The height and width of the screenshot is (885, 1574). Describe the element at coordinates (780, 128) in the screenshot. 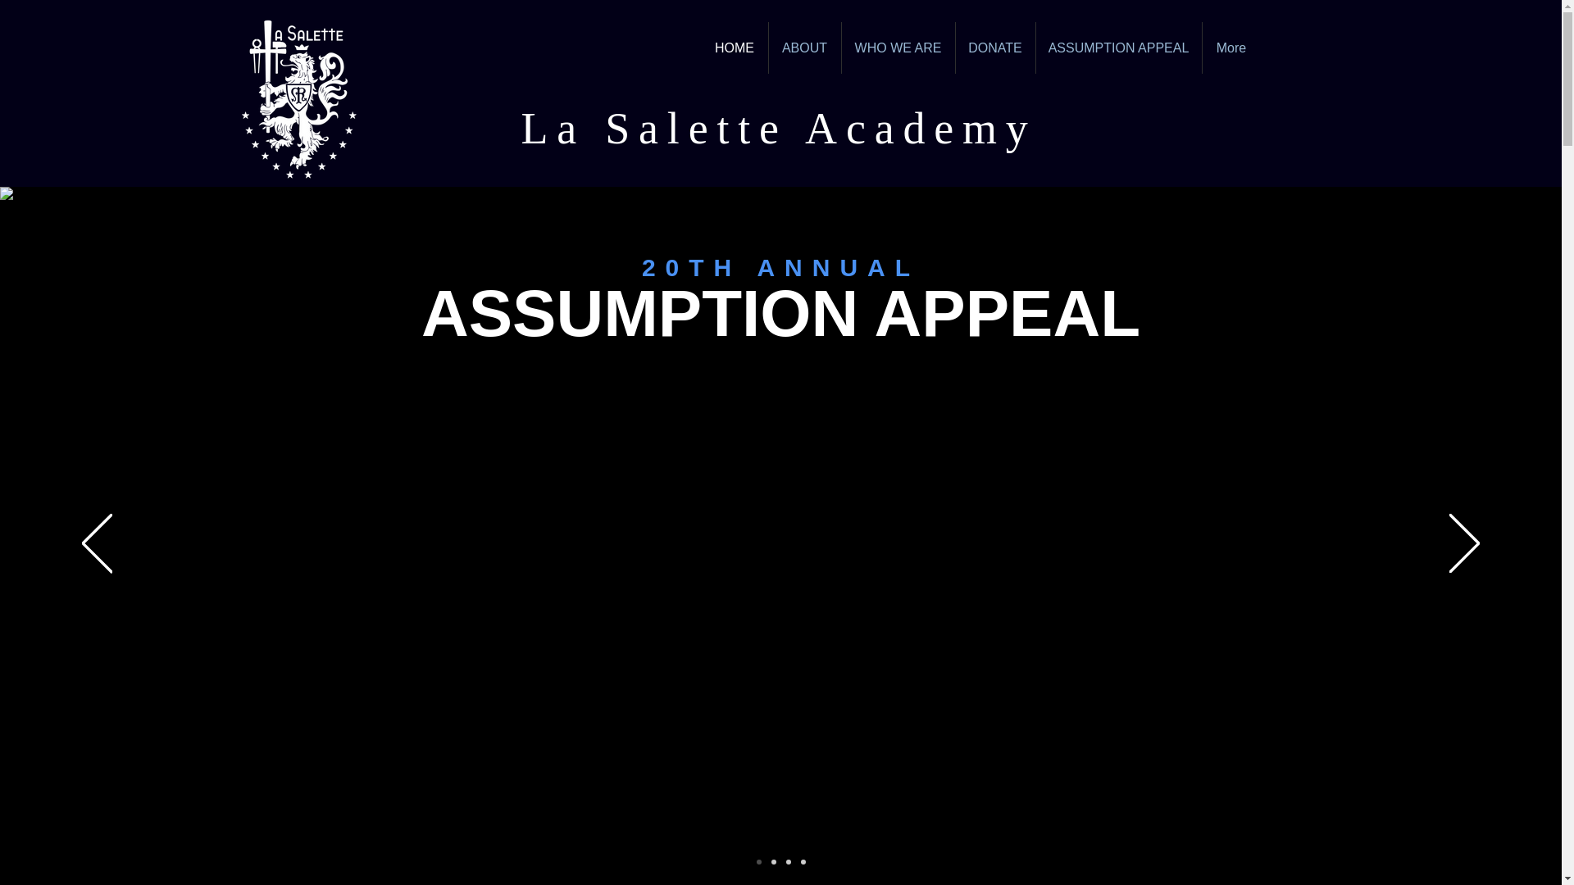

I see `La Salette Academy` at that location.